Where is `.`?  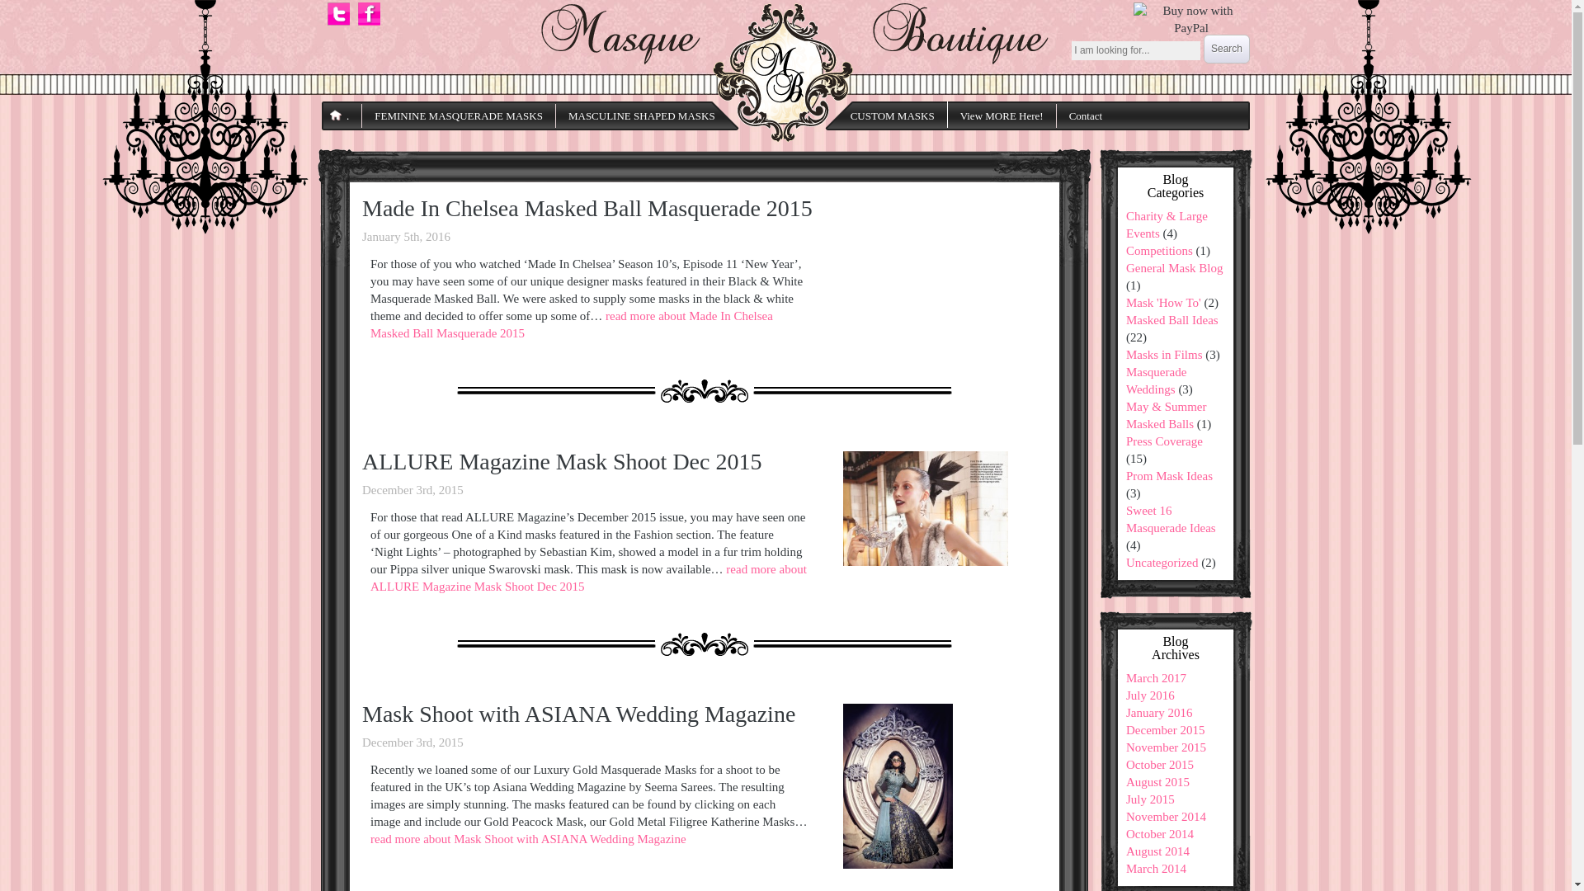 . is located at coordinates (342, 115).